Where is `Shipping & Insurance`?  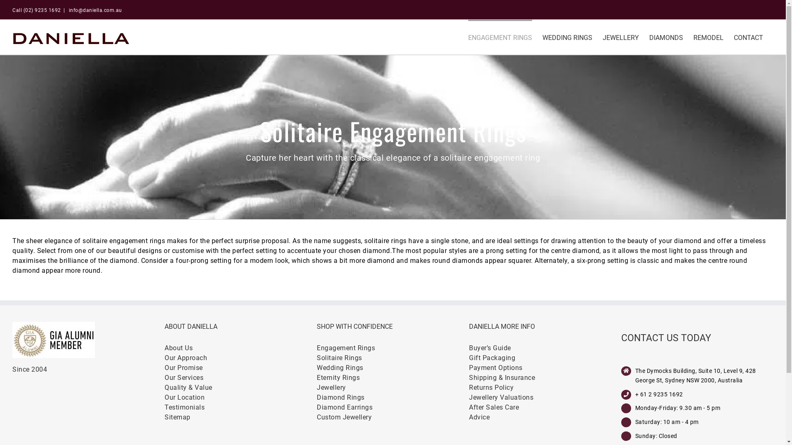
Shipping & Insurance is located at coordinates (545, 377).